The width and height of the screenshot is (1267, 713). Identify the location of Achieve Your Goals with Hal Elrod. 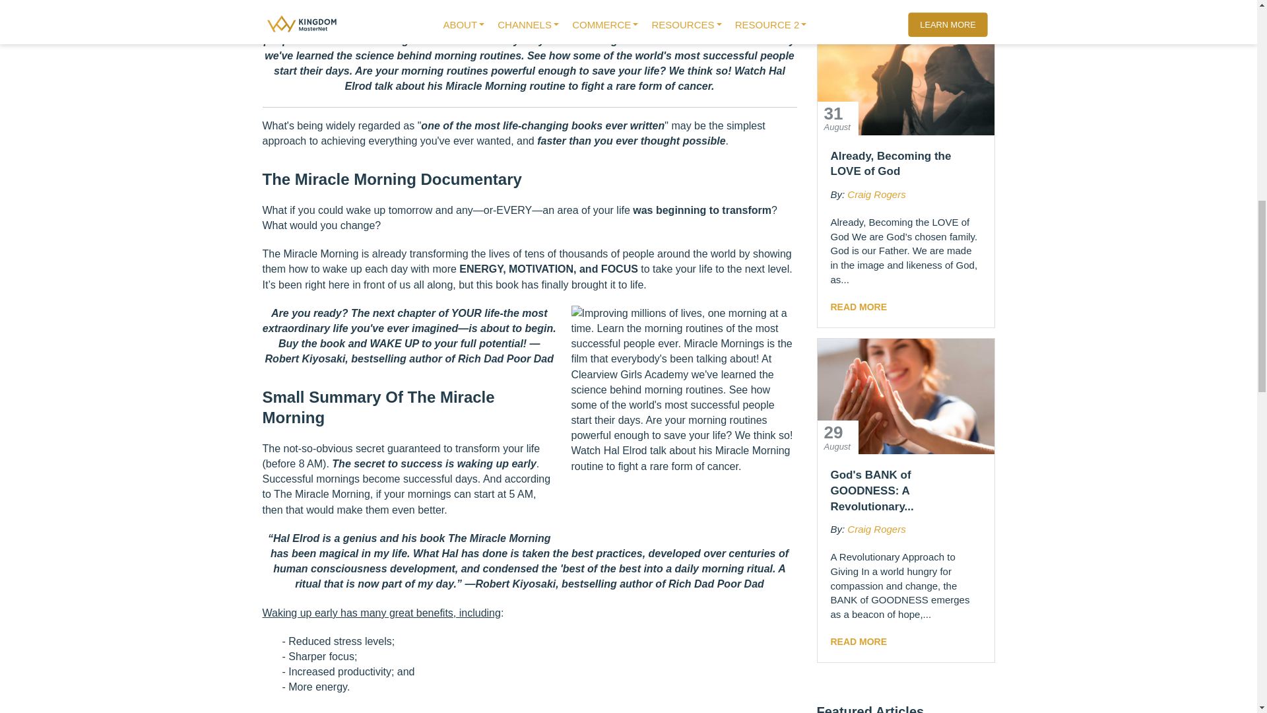
(676, 419).